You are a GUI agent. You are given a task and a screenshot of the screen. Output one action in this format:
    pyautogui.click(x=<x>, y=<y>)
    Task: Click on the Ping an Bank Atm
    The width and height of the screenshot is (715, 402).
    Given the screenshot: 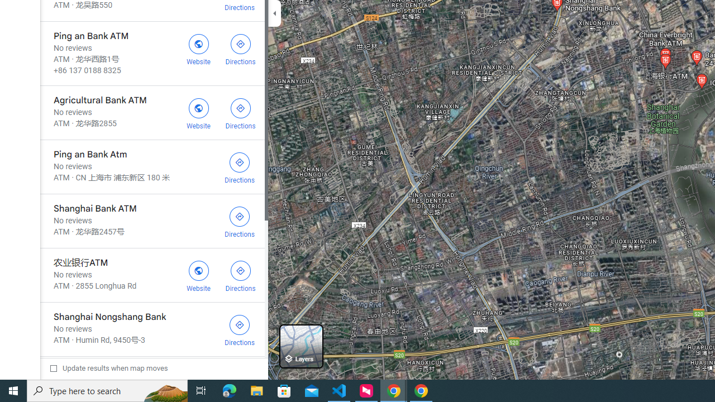 What is the action you would take?
    pyautogui.click(x=152, y=167)
    